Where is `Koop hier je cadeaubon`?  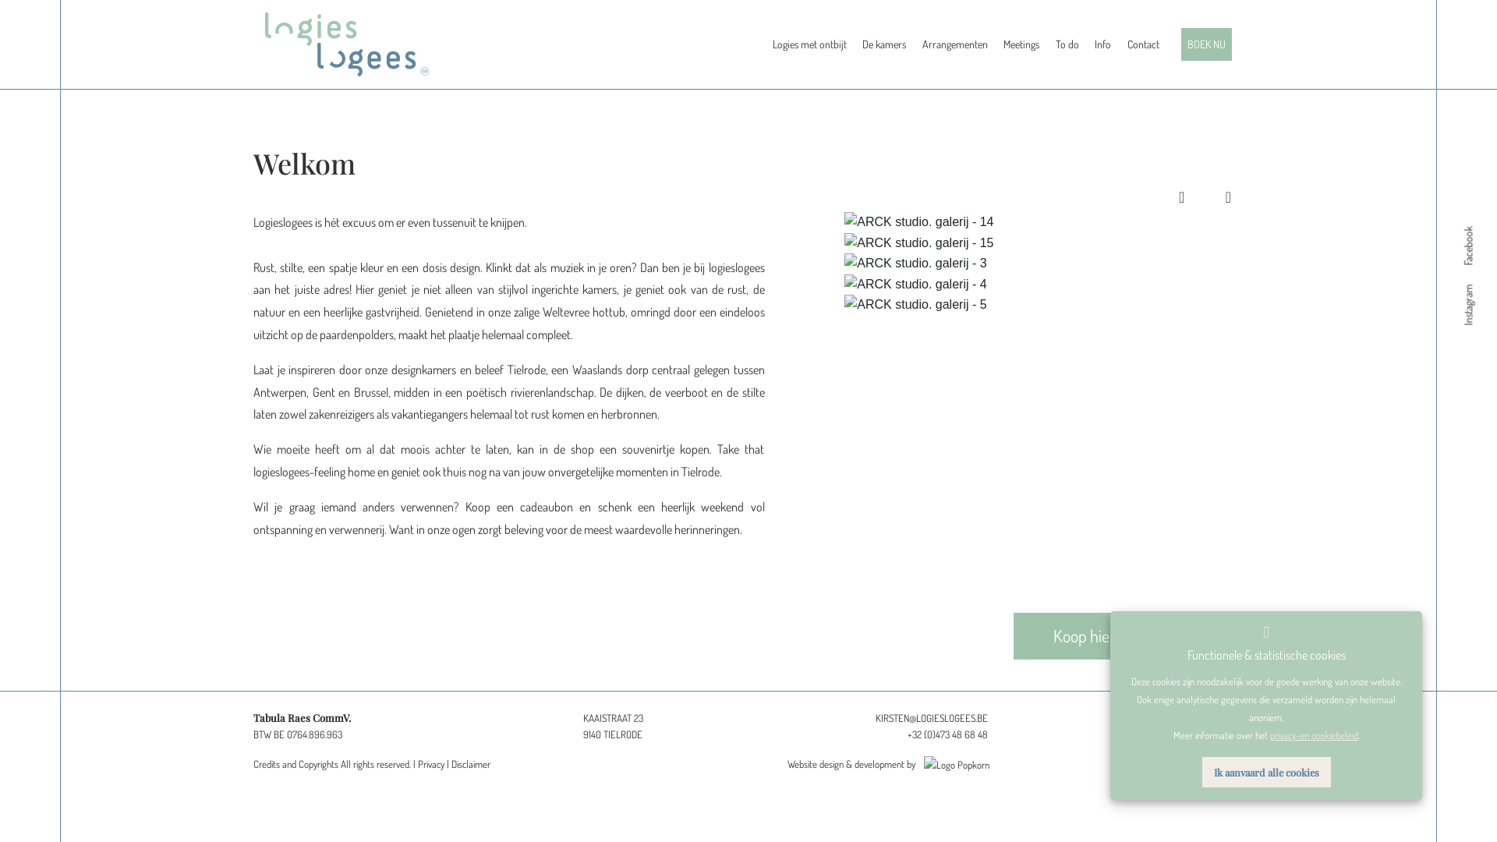 Koop hier je cadeaubon is located at coordinates (1128, 635).